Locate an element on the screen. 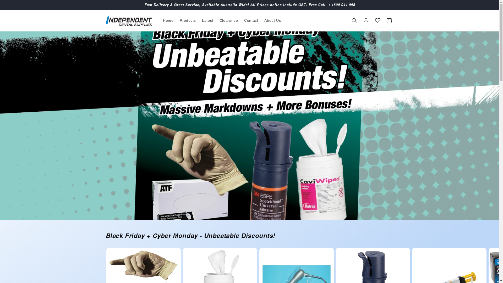 This screenshot has height=283, width=503. About Us is located at coordinates (272, 20).